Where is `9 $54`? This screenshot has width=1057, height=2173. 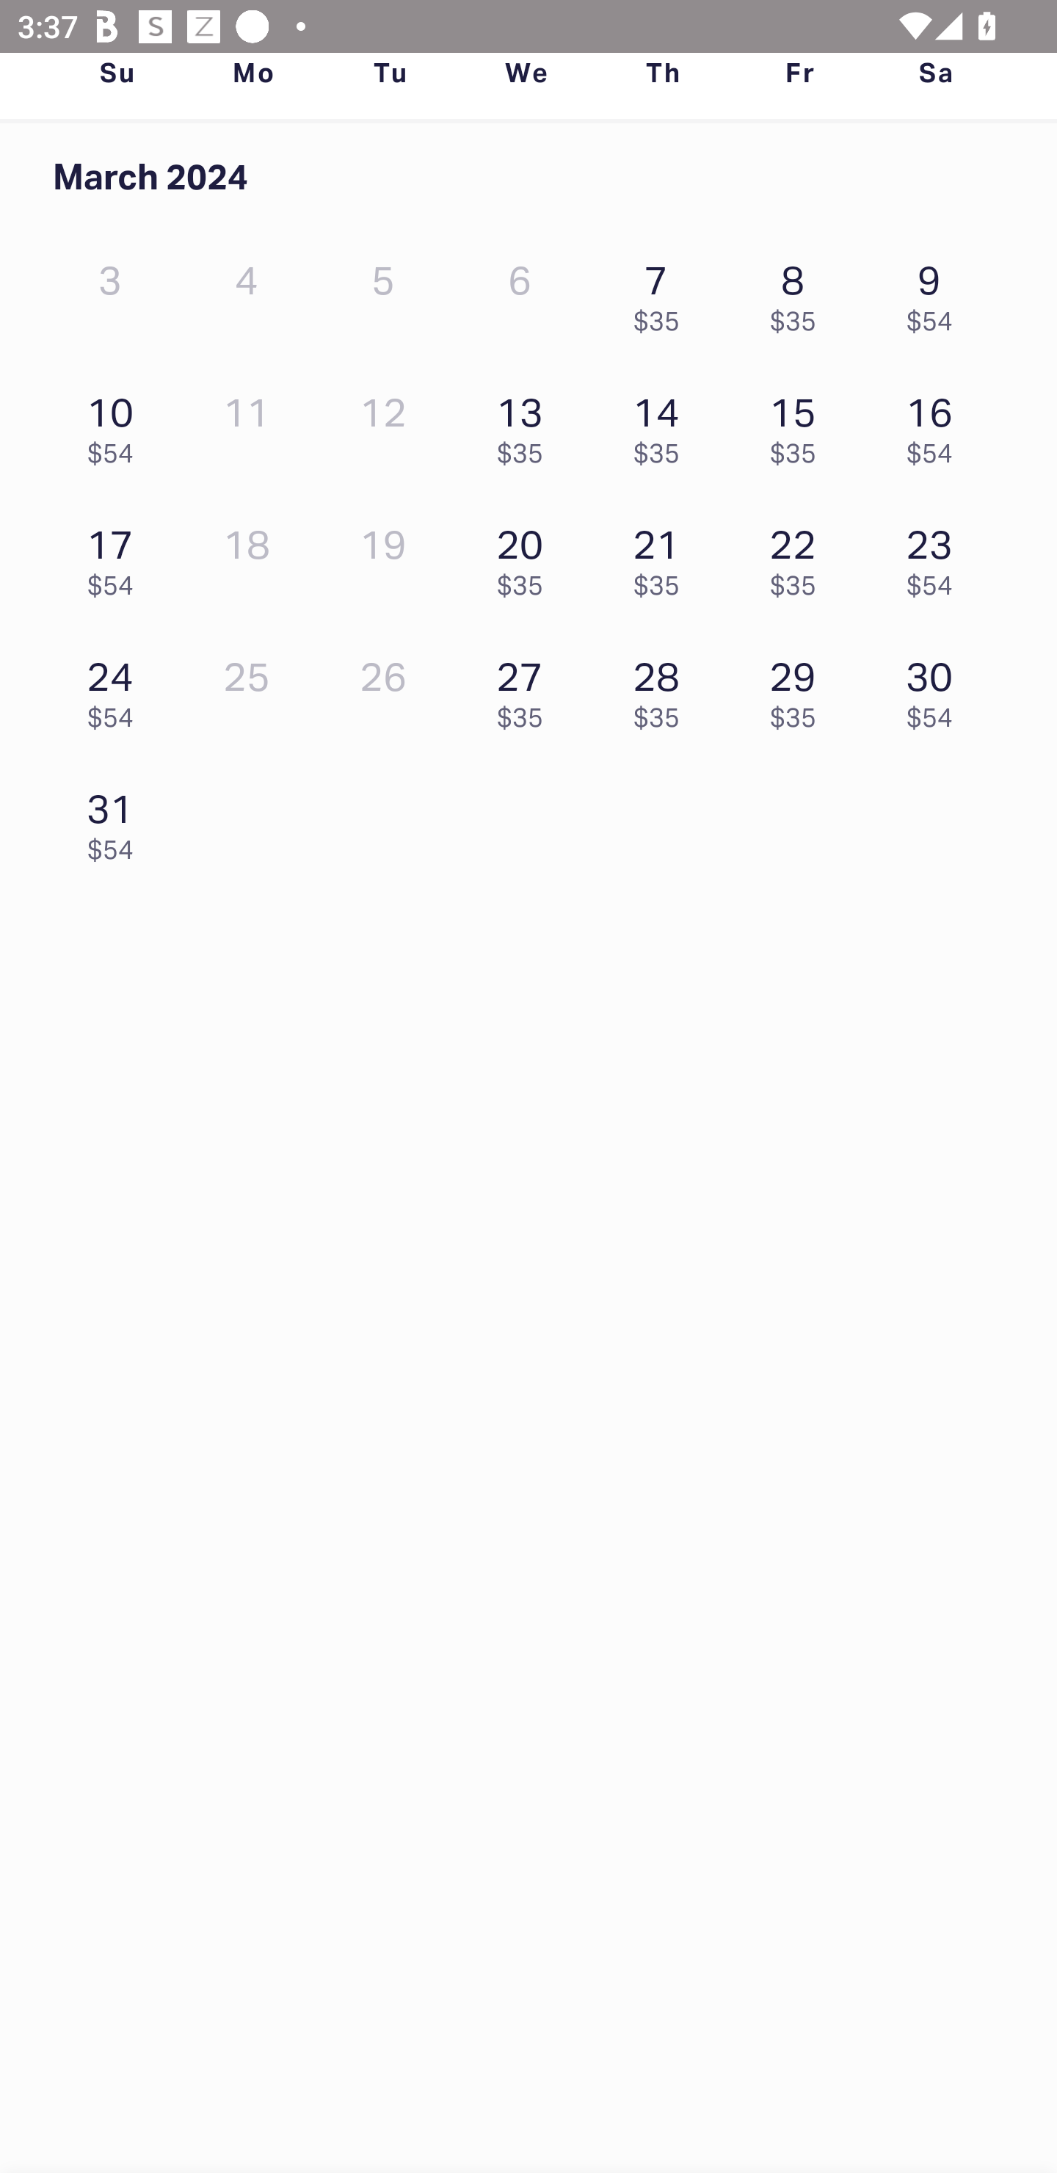 9 $54 is located at coordinates (936, 292).